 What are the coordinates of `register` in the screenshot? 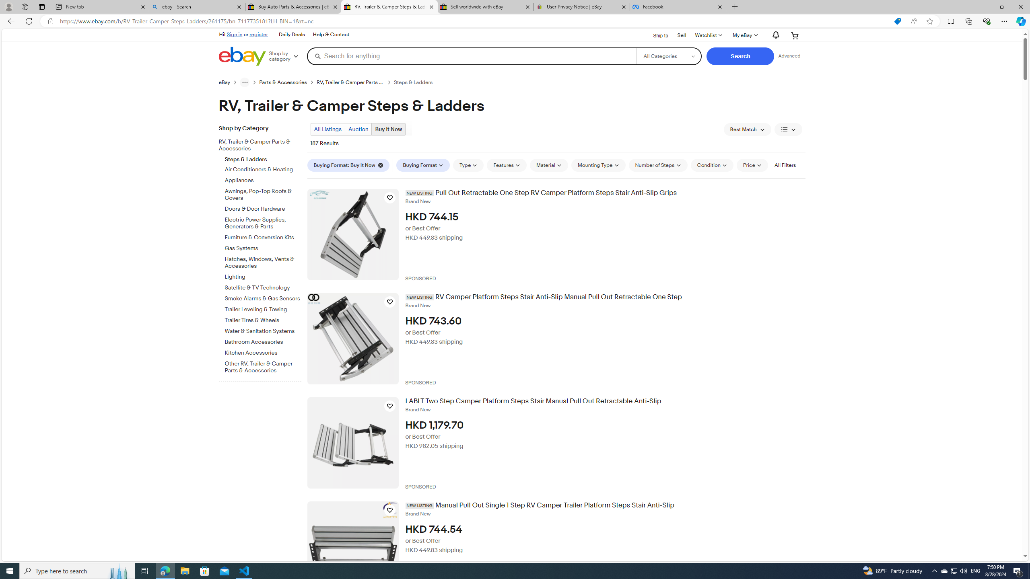 It's located at (259, 34).